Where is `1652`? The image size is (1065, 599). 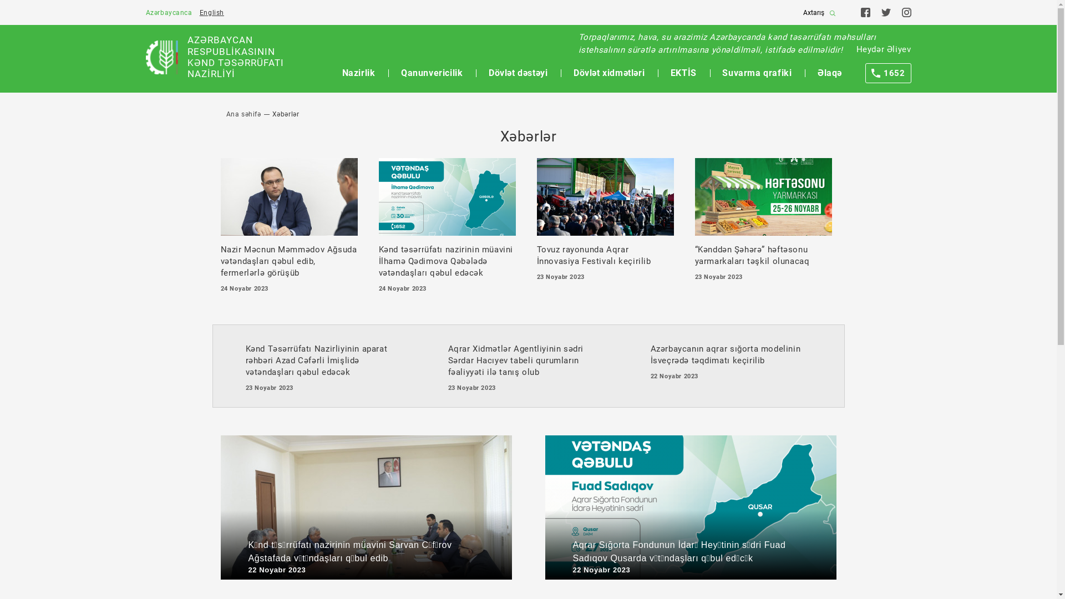
1652 is located at coordinates (888, 73).